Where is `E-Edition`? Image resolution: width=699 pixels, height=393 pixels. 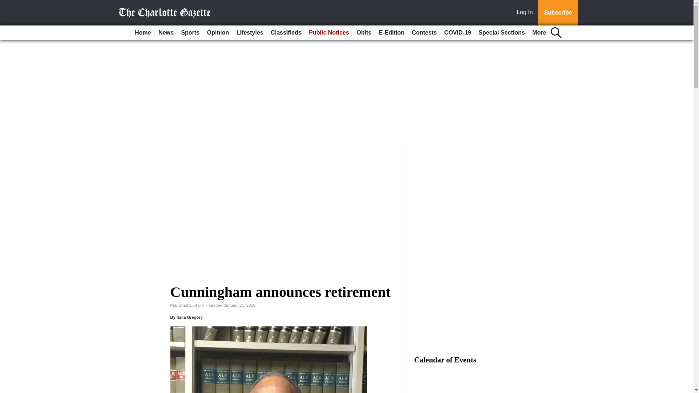 E-Edition is located at coordinates (392, 33).